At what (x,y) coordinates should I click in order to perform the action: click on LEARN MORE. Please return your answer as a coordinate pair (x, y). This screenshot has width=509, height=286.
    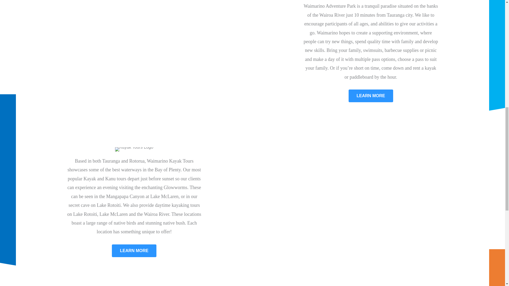
    Looking at the image, I should click on (134, 251).